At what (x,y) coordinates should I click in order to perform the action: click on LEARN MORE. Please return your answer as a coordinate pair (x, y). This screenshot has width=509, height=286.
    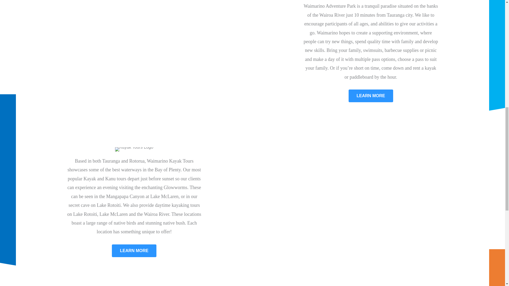
    Looking at the image, I should click on (134, 251).